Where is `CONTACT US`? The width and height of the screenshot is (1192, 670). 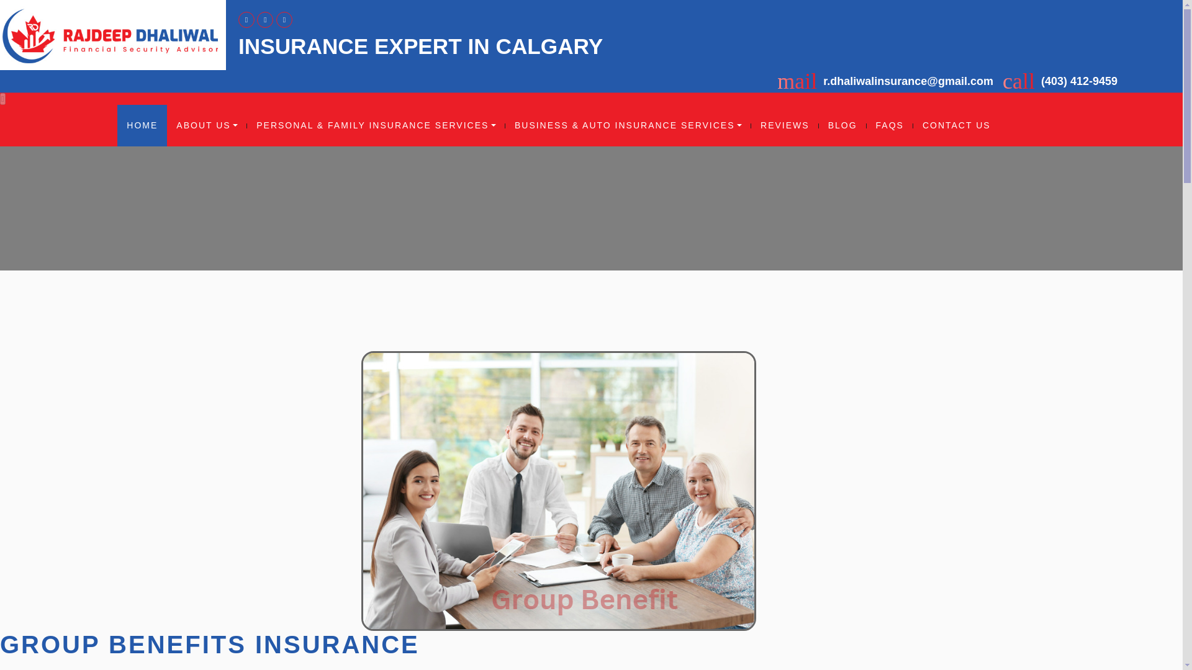
CONTACT US is located at coordinates (956, 125).